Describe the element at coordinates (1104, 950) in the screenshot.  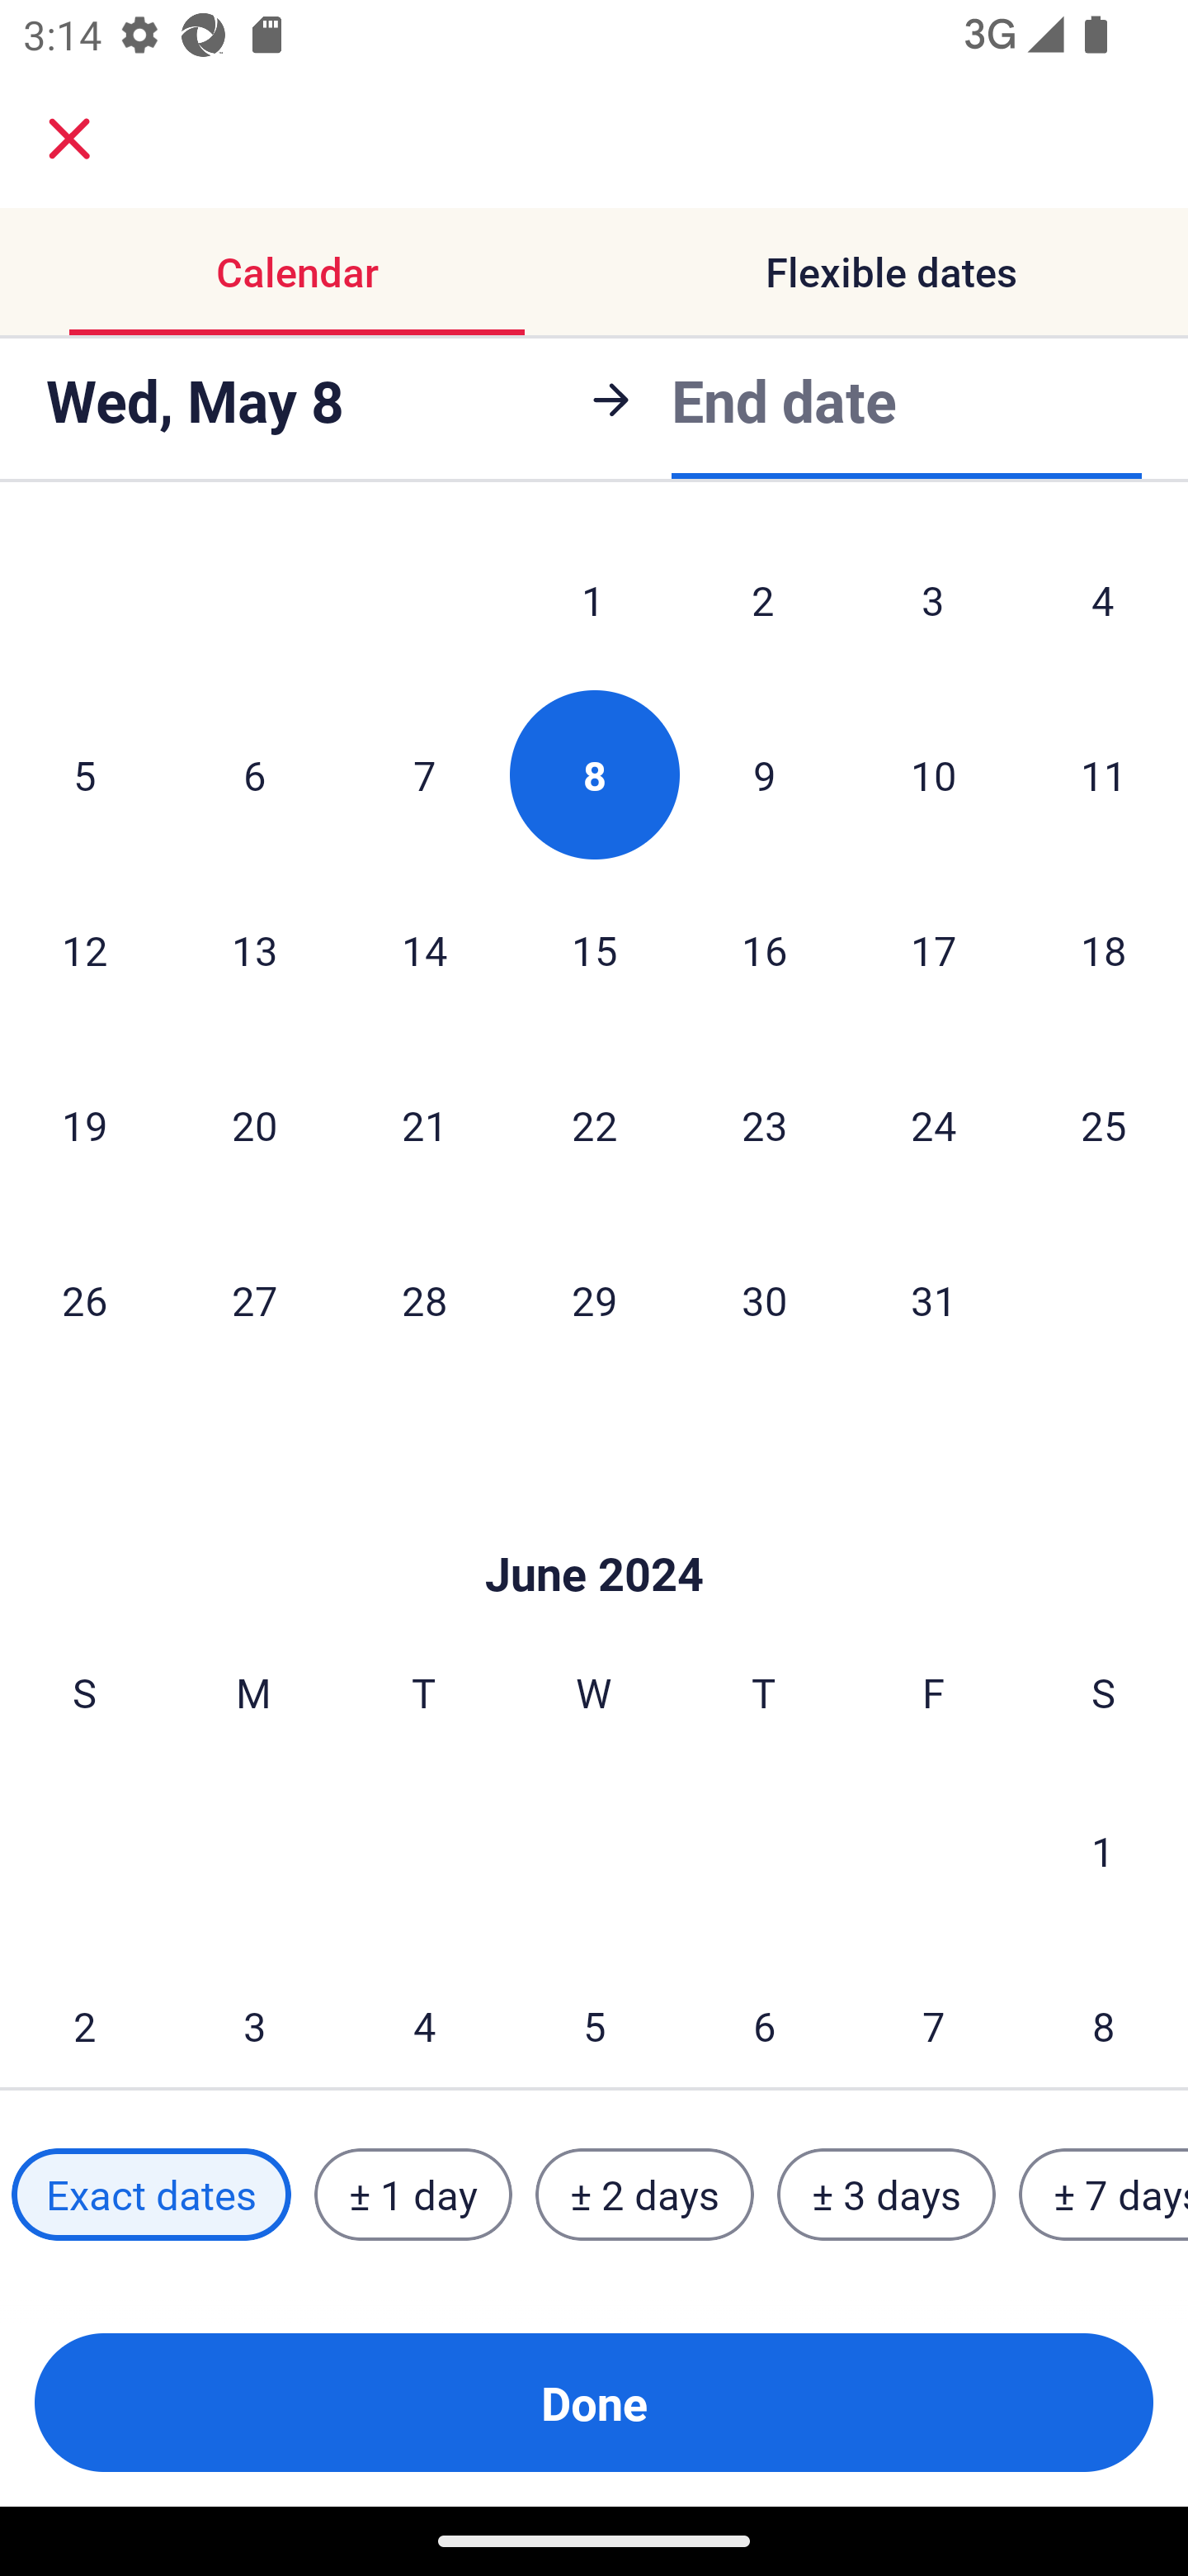
I see `18 Saturday, May 18, 2024` at that location.